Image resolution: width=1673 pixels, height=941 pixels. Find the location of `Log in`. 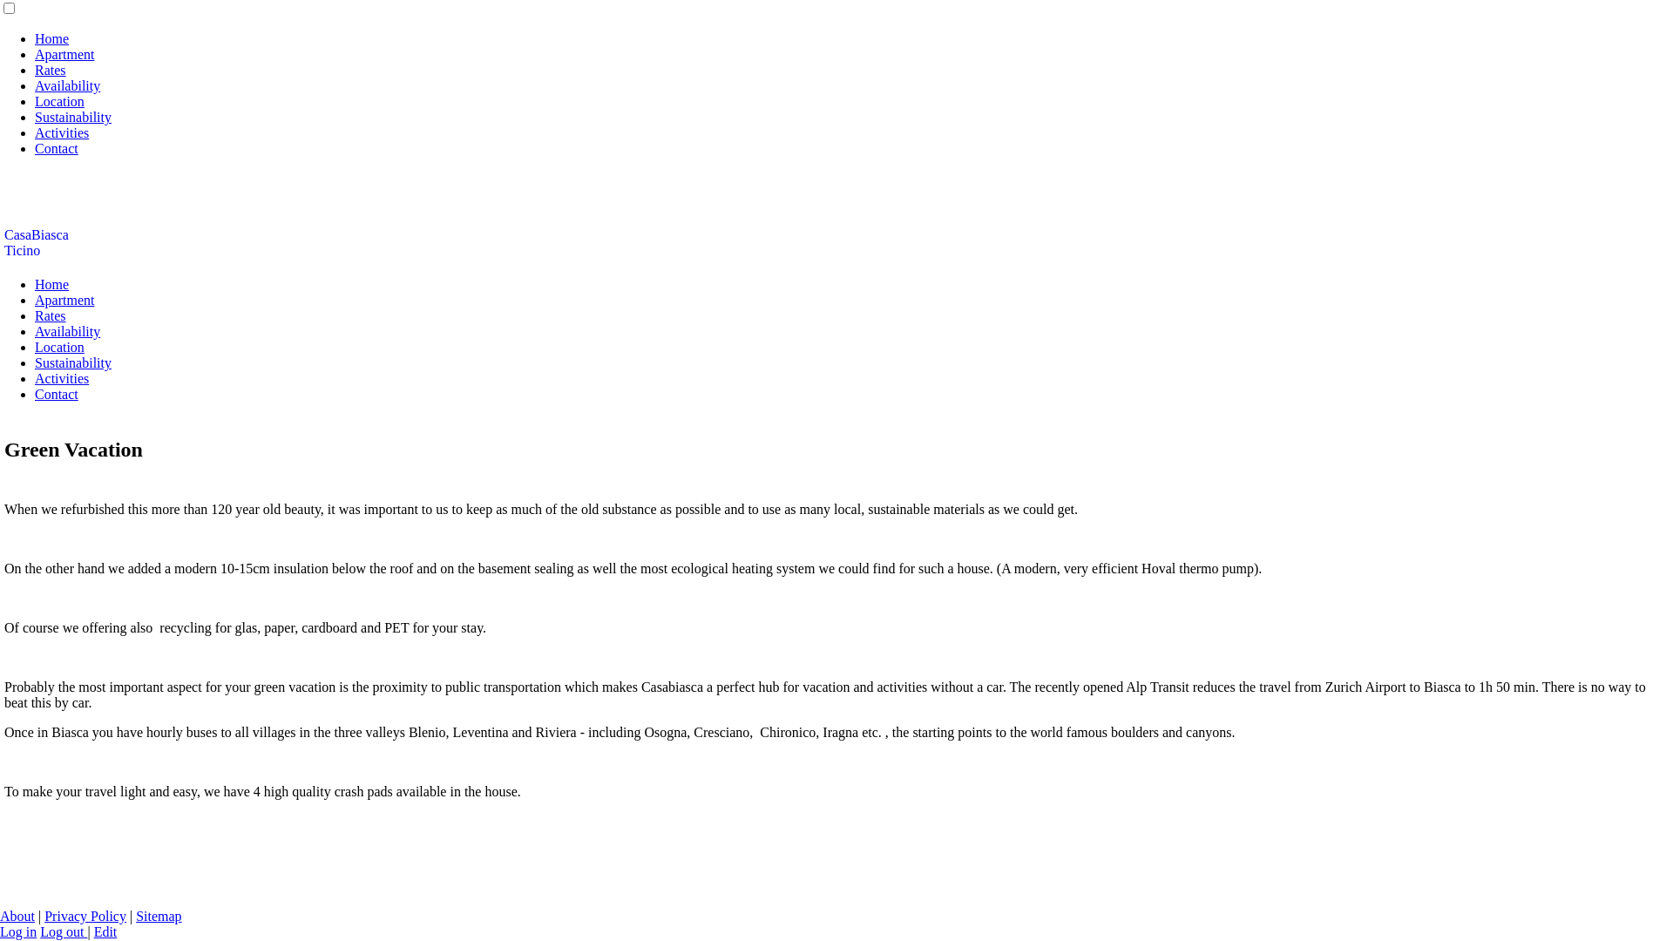

Log in is located at coordinates (18, 932).